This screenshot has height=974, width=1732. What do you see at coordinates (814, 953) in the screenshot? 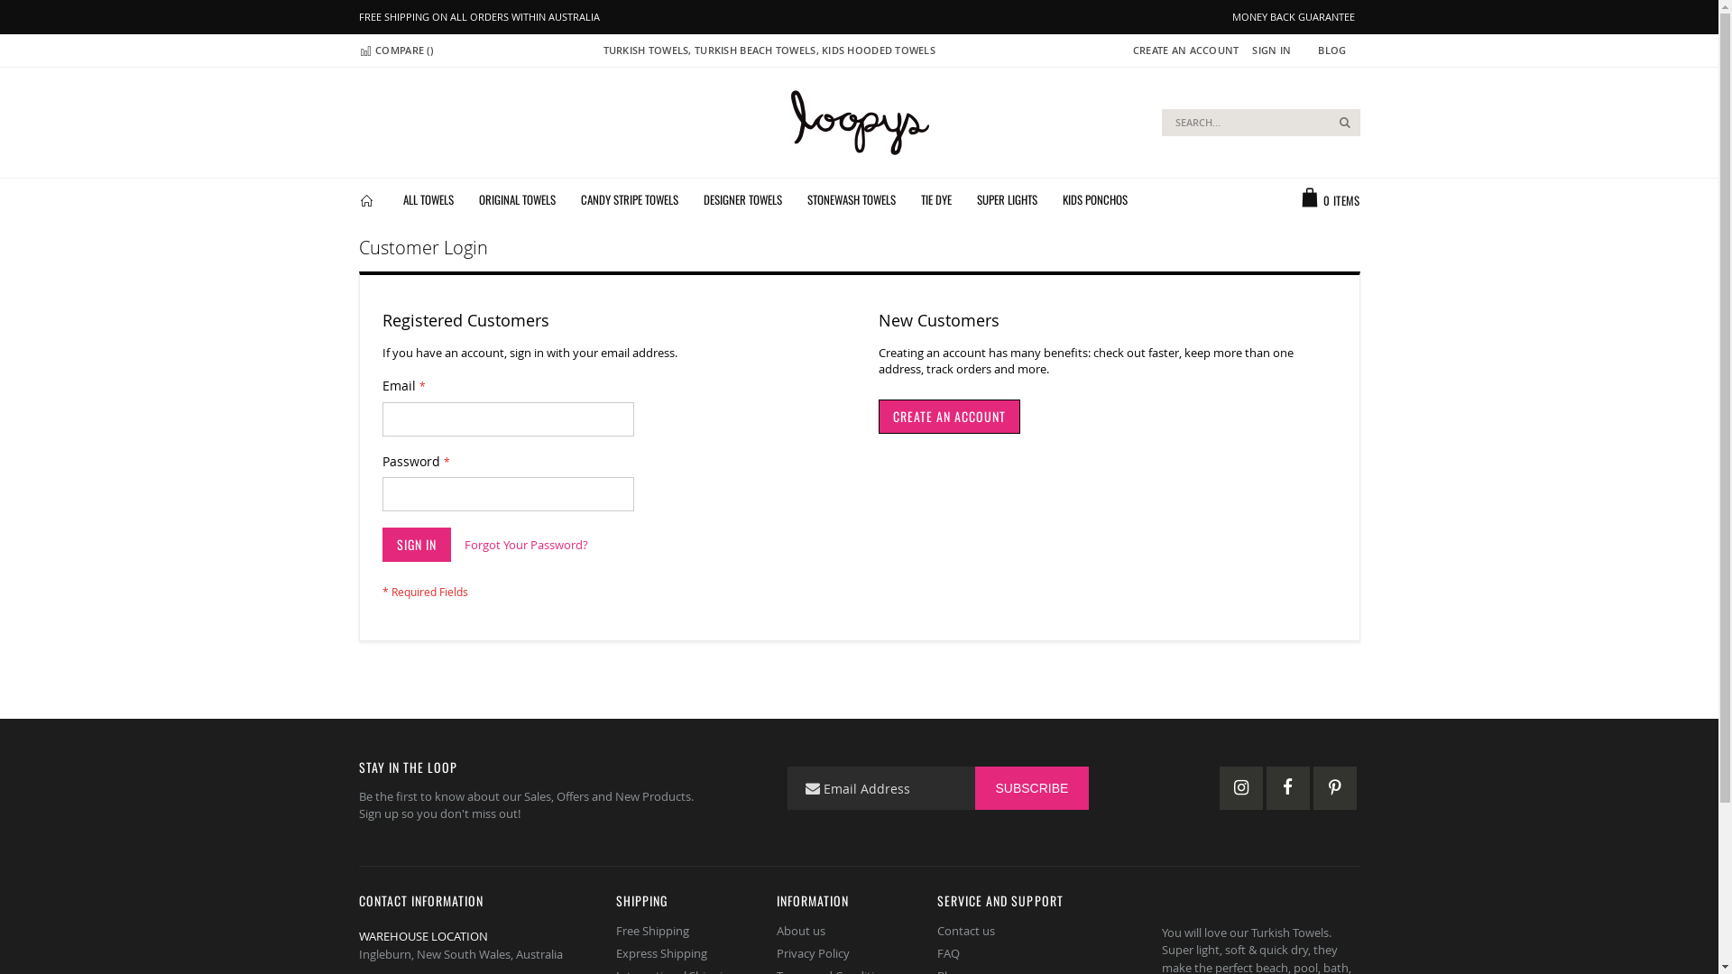
I see `Privacy Policy` at bounding box center [814, 953].